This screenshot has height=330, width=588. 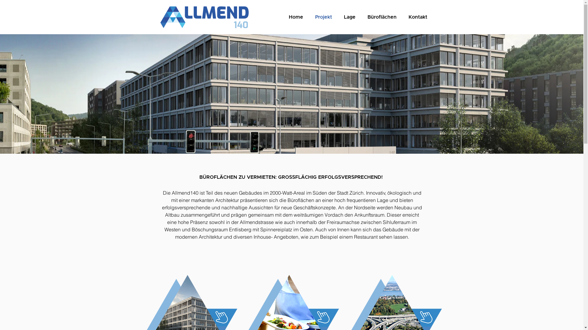 What do you see at coordinates (296, 17) in the screenshot?
I see `Home` at bounding box center [296, 17].